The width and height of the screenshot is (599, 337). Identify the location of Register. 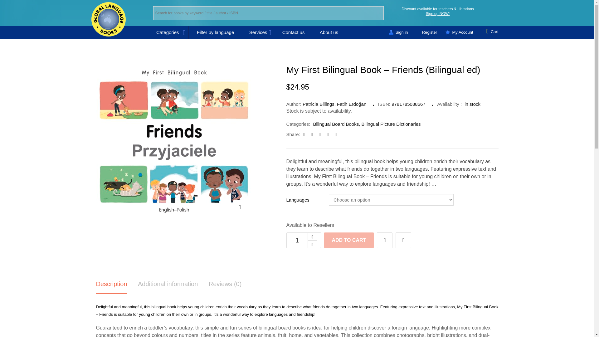
(429, 32).